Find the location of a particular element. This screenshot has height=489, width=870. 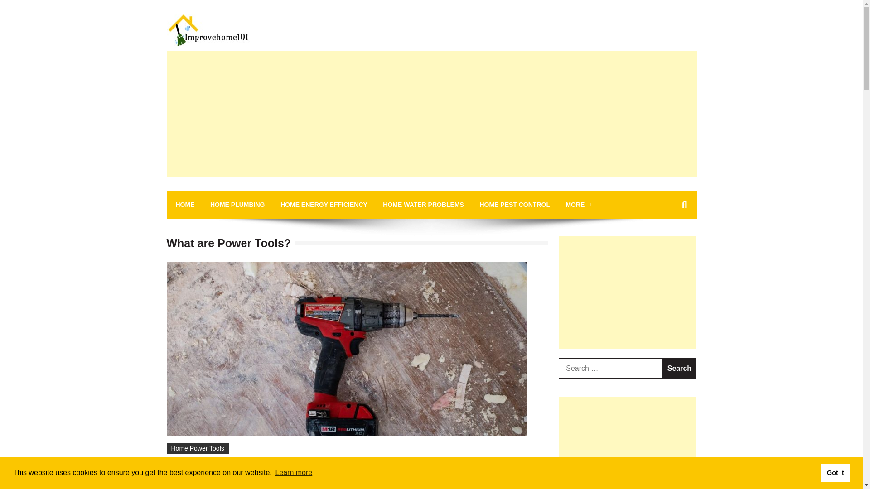

HOME WATER PROBLEMS is located at coordinates (423, 205).